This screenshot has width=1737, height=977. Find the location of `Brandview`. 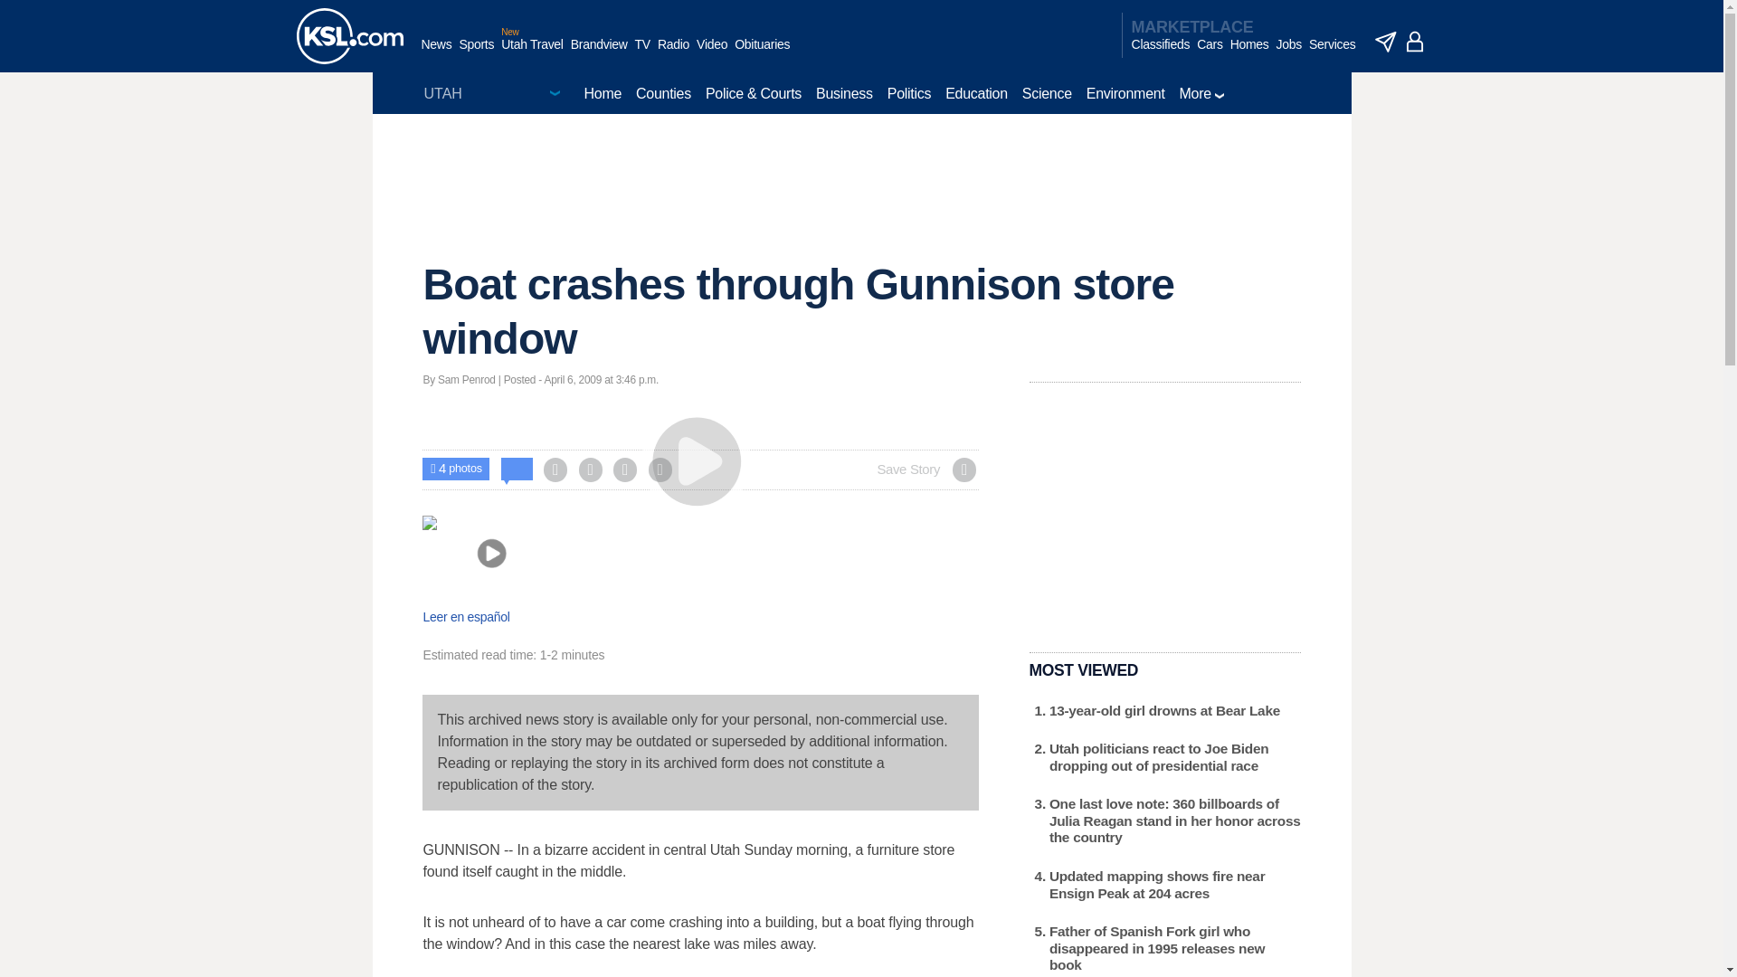

Brandview is located at coordinates (599, 53).